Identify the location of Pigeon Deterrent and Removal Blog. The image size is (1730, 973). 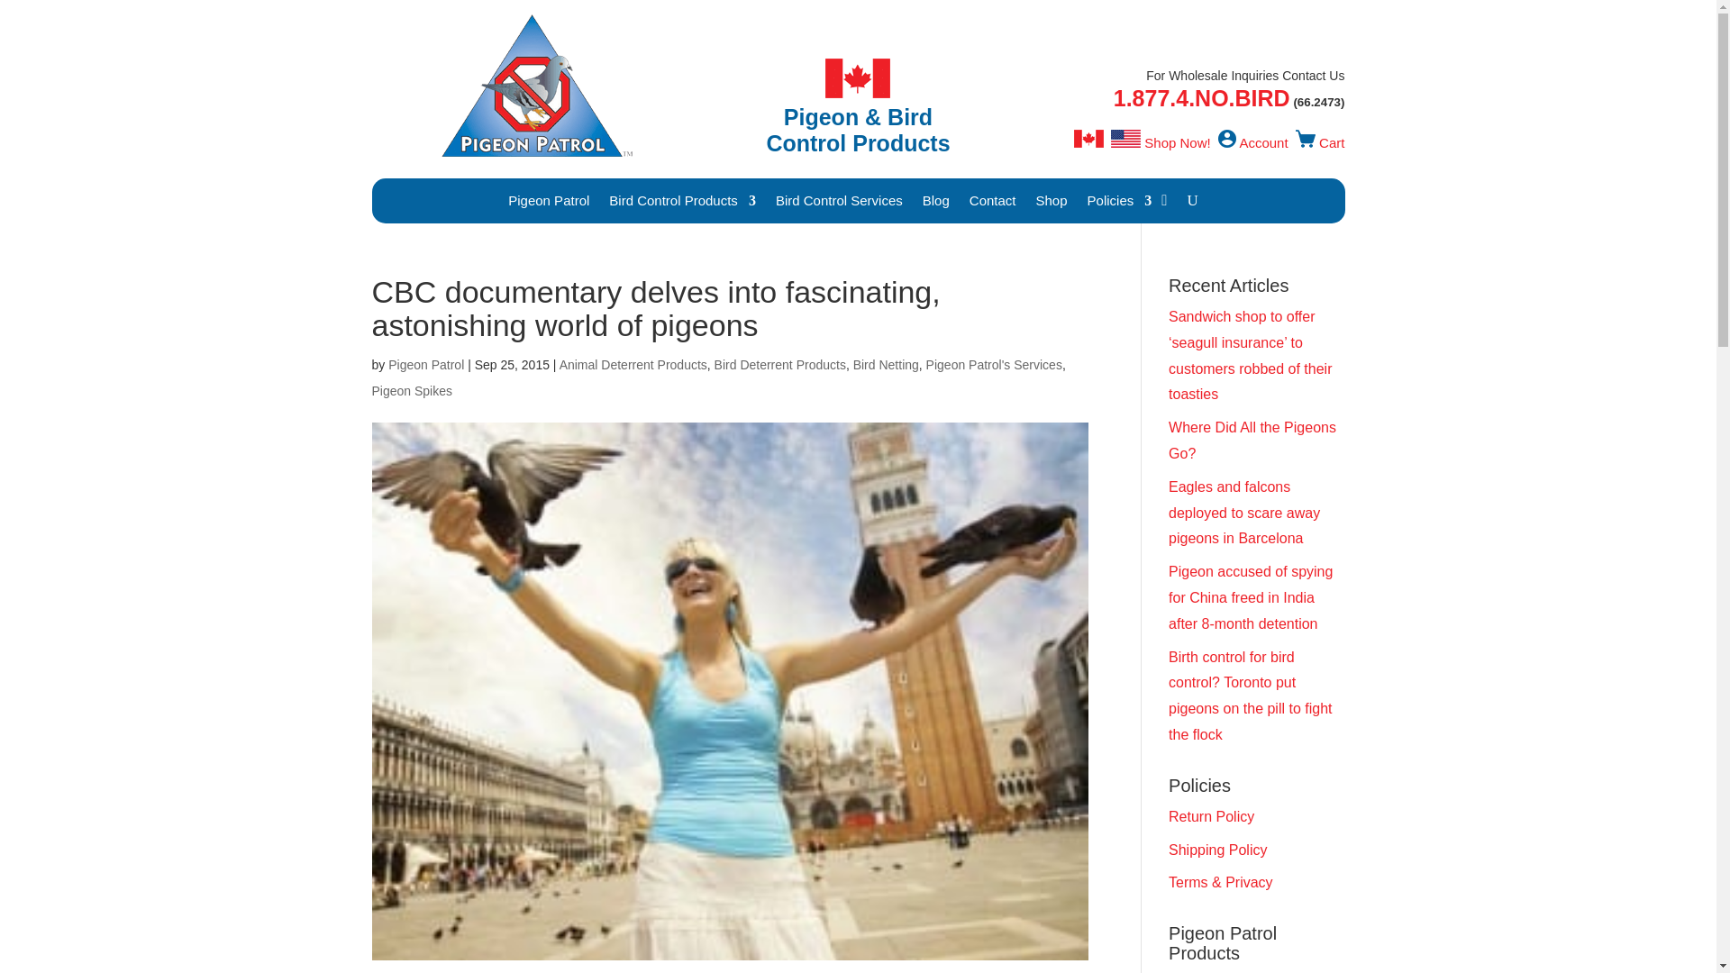
(935, 204).